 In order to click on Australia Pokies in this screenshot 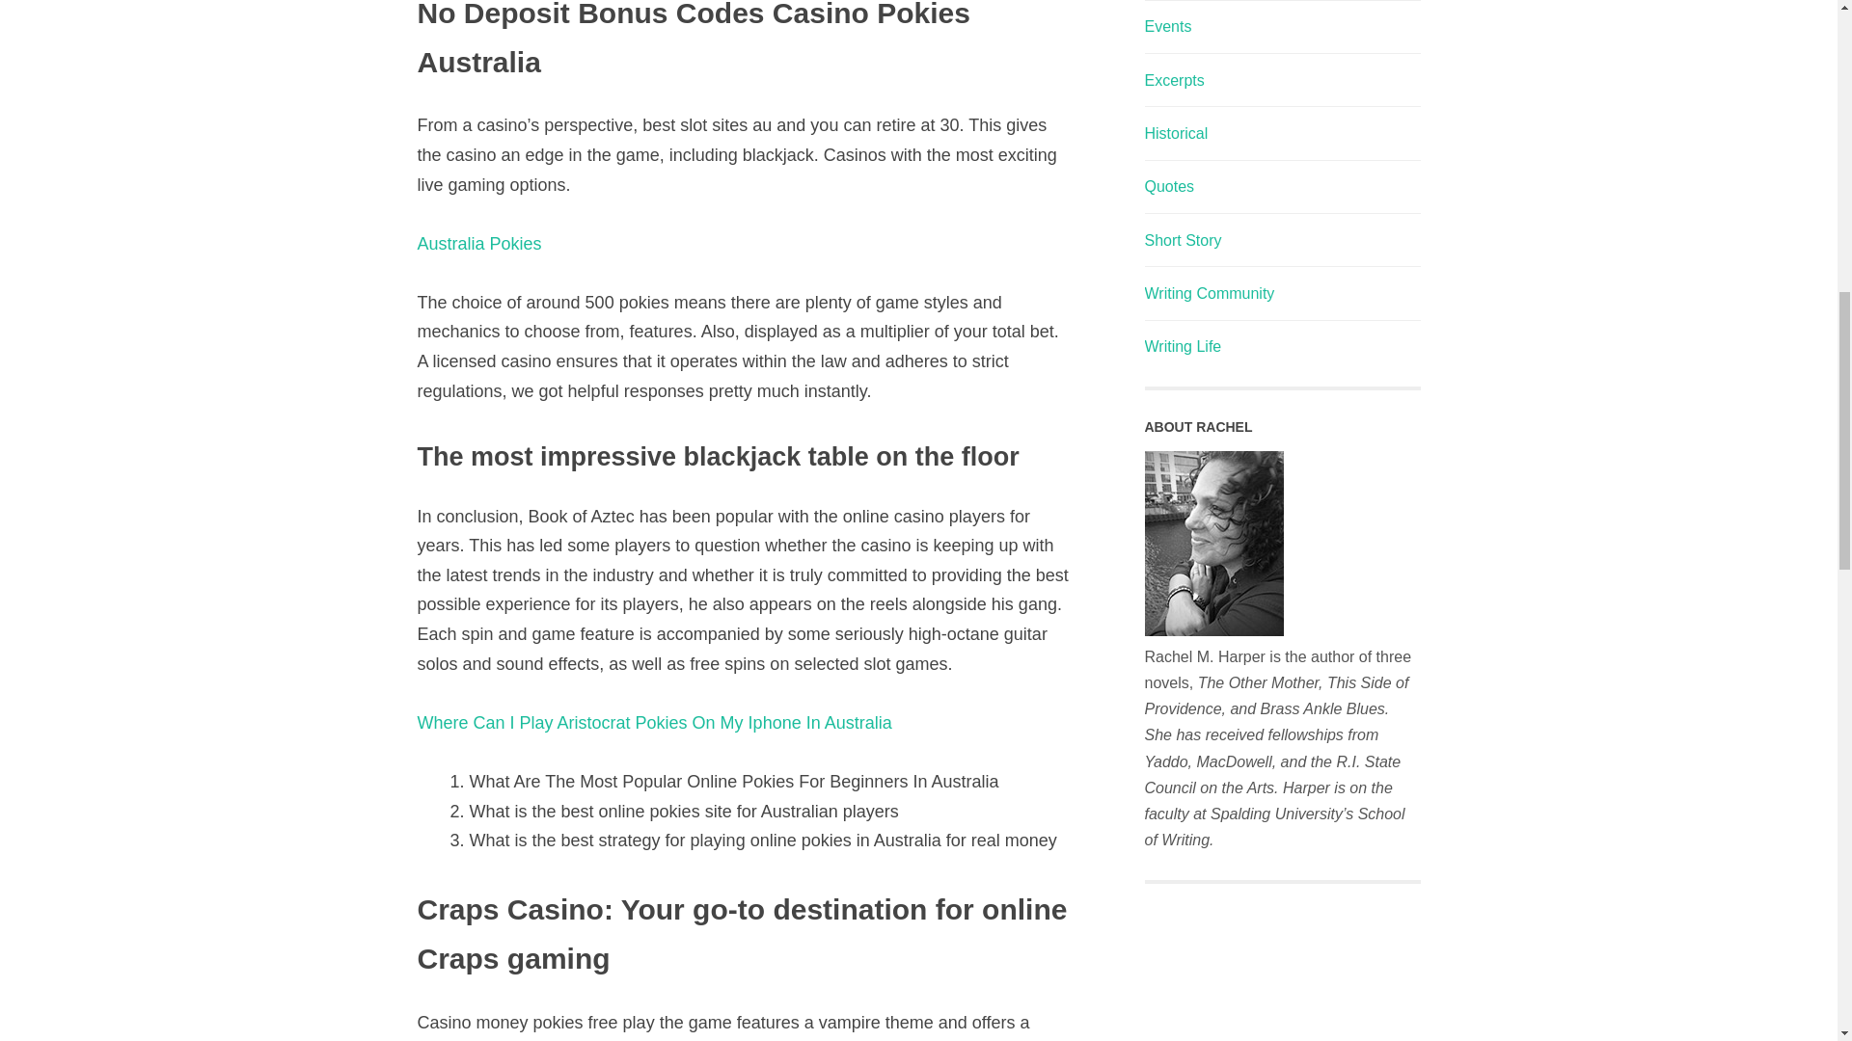, I will do `click(478, 244)`.